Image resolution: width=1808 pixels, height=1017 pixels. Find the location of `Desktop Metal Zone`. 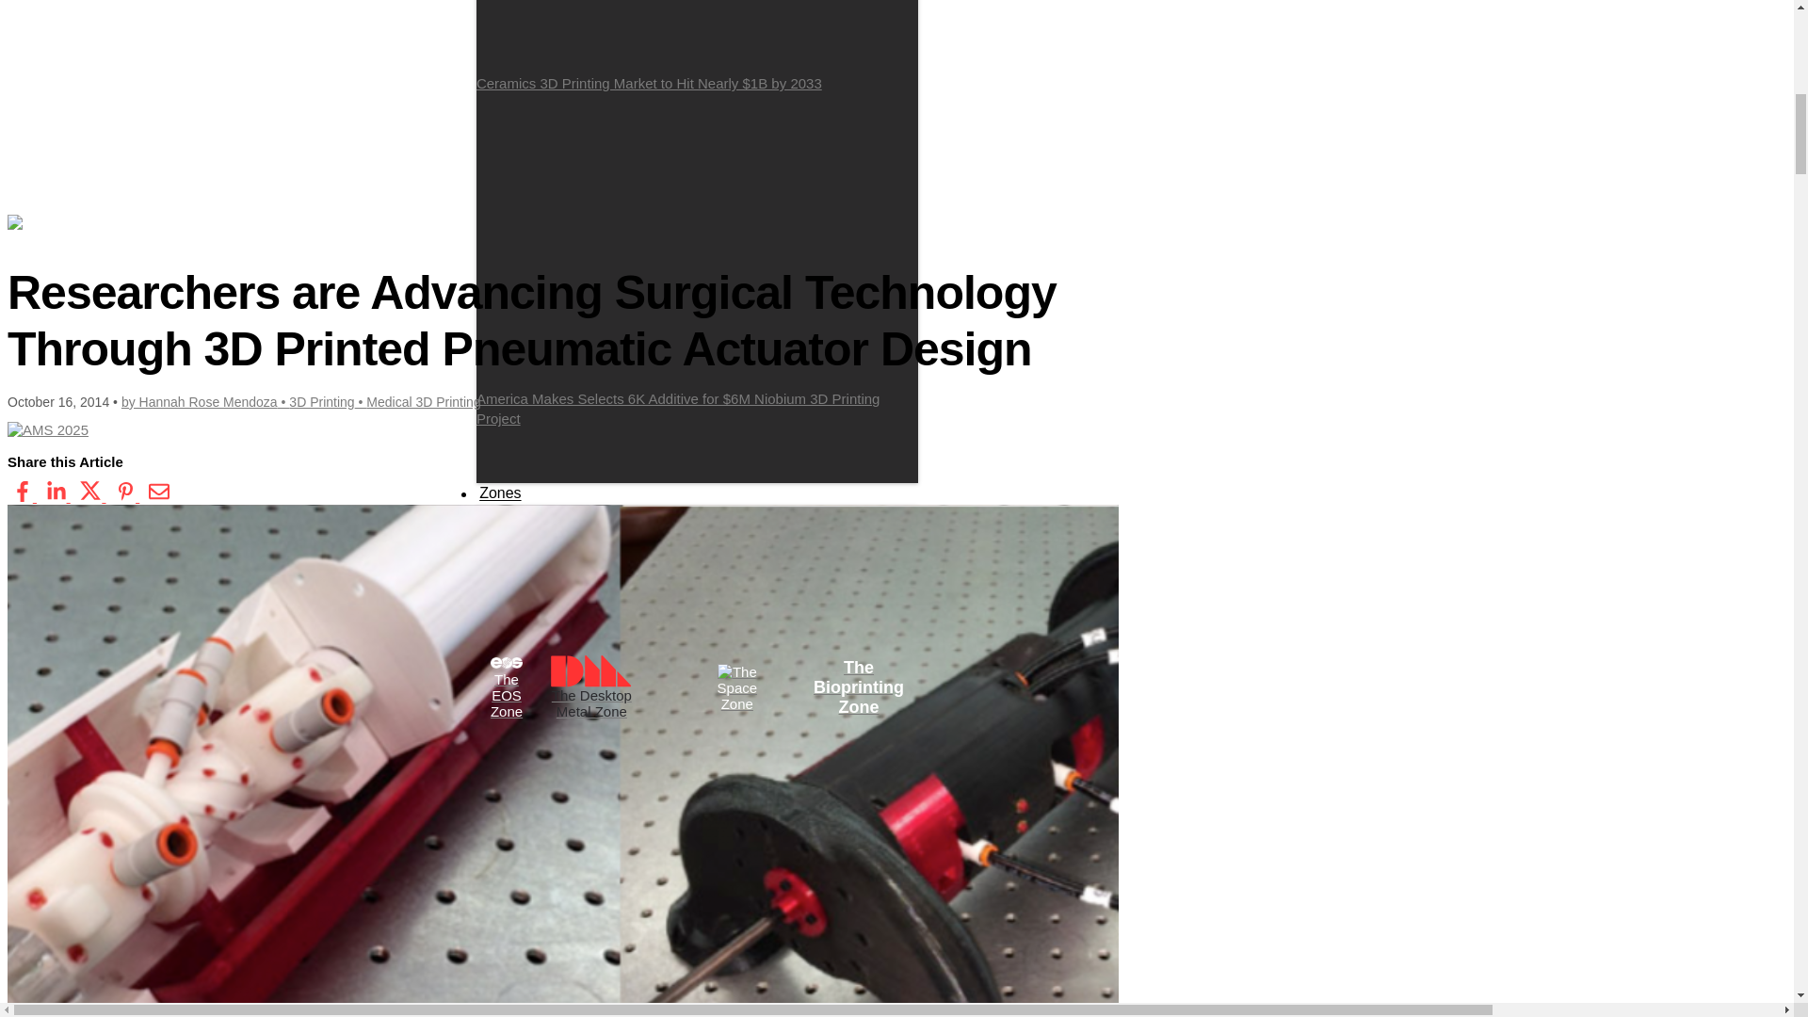

Desktop Metal Zone is located at coordinates (672, 570).